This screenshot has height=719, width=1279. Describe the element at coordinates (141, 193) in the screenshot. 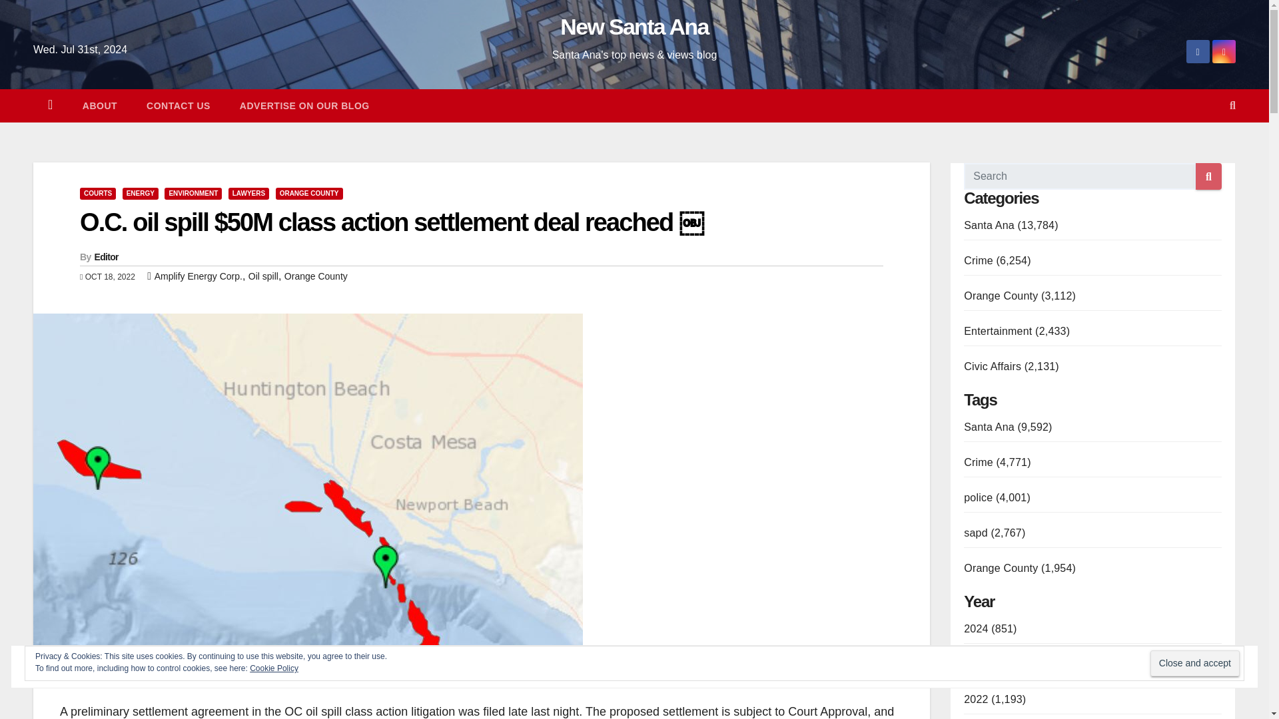

I see `ENERGY` at that location.